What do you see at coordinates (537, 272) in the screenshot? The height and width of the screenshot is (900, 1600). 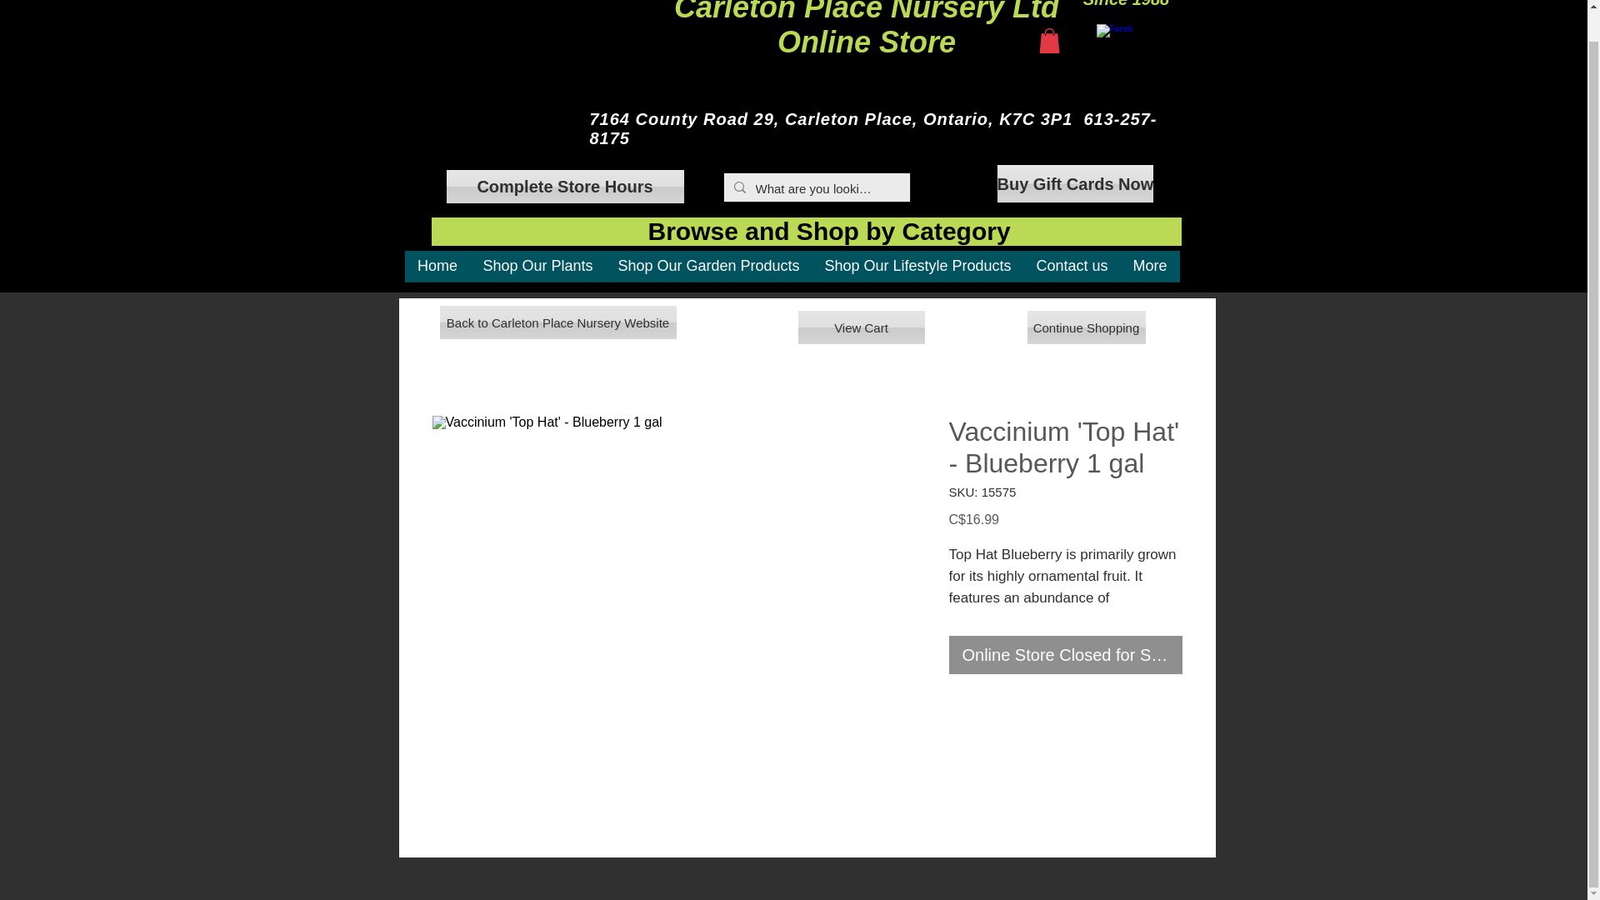 I see `View Cart` at bounding box center [537, 272].